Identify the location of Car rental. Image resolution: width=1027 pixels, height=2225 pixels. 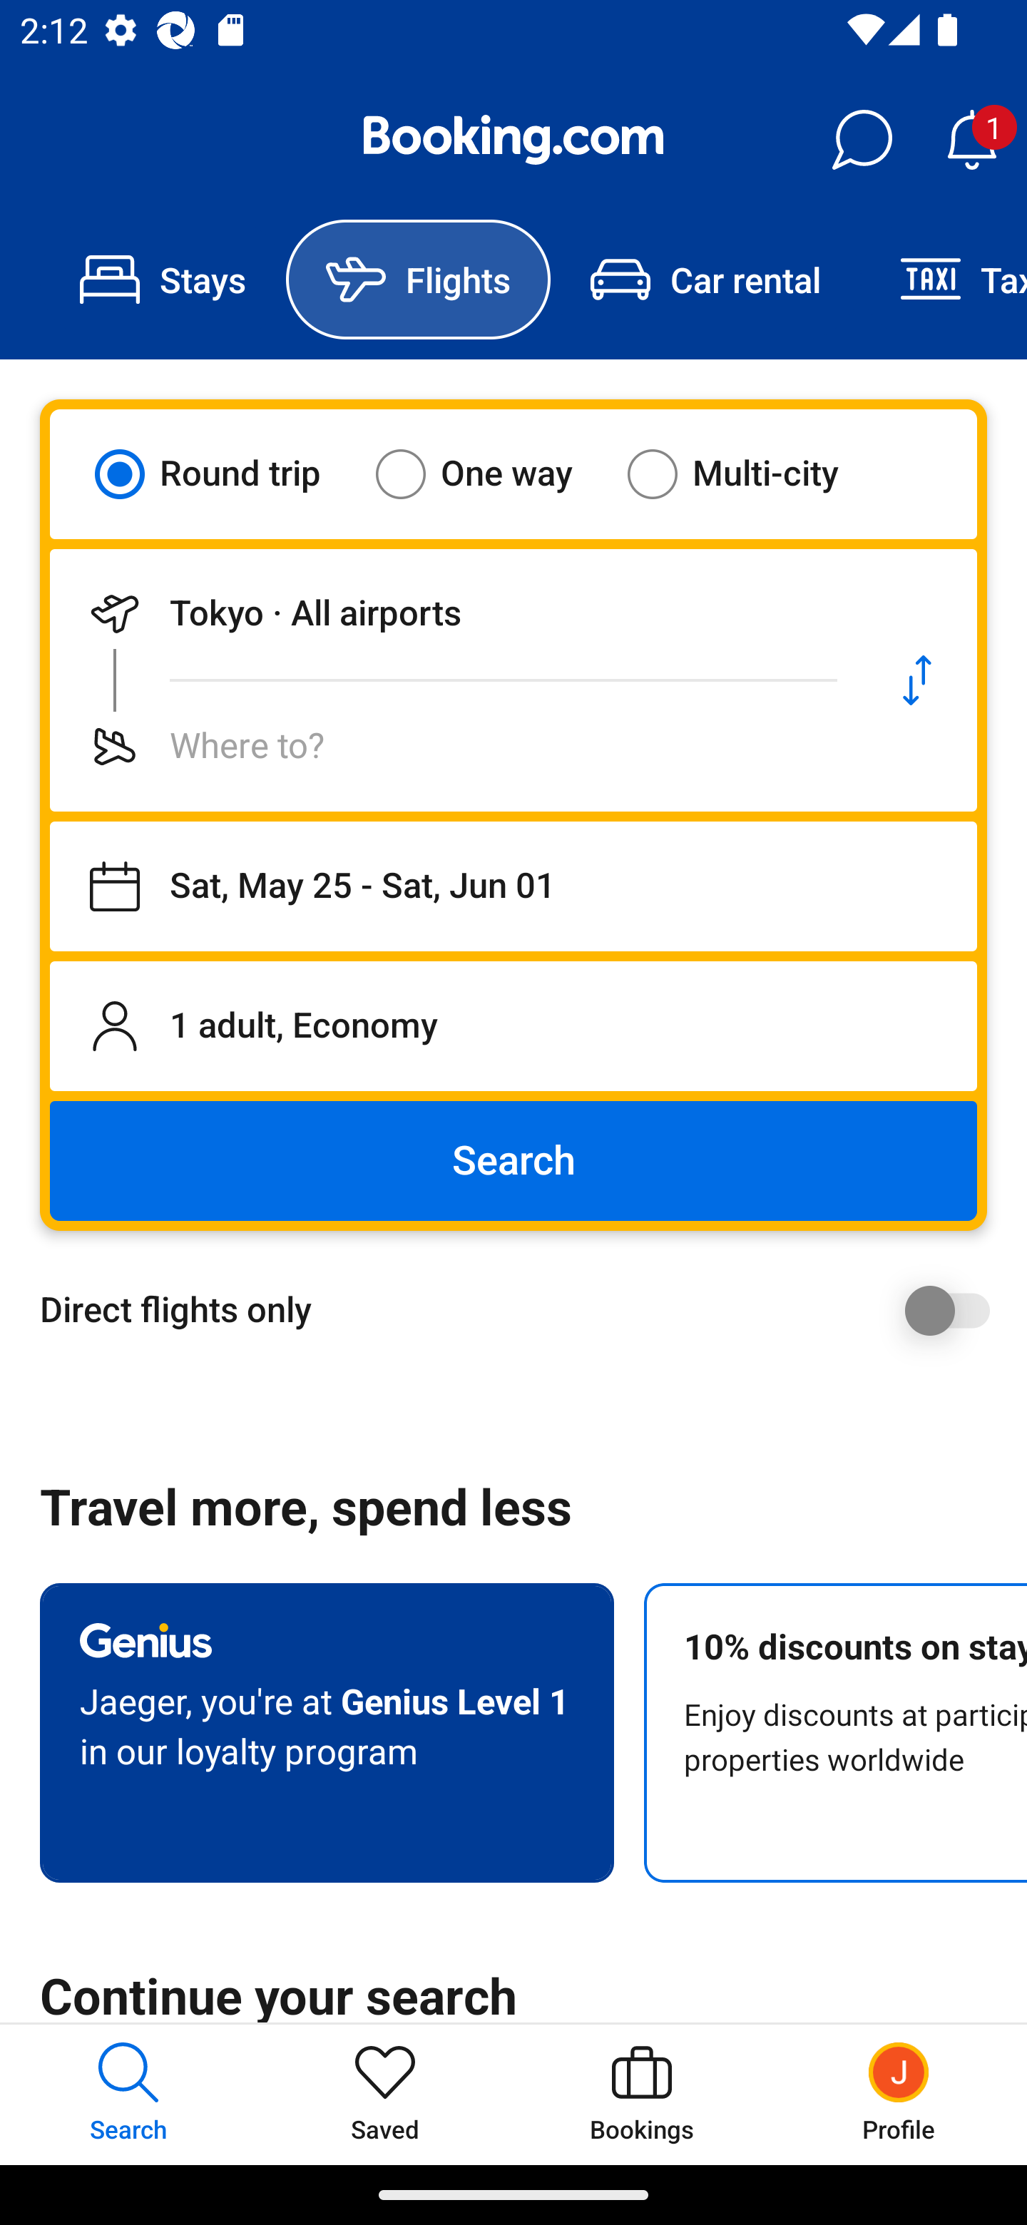
(705, 280).